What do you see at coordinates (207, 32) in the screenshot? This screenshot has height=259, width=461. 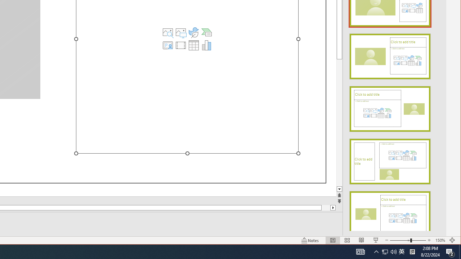 I see `Insert a SmartArt Graphic` at bounding box center [207, 32].